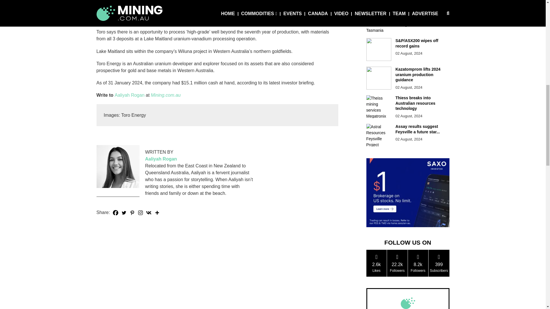 This screenshot has height=309, width=550. What do you see at coordinates (140, 213) in the screenshot?
I see `Instagram` at bounding box center [140, 213].